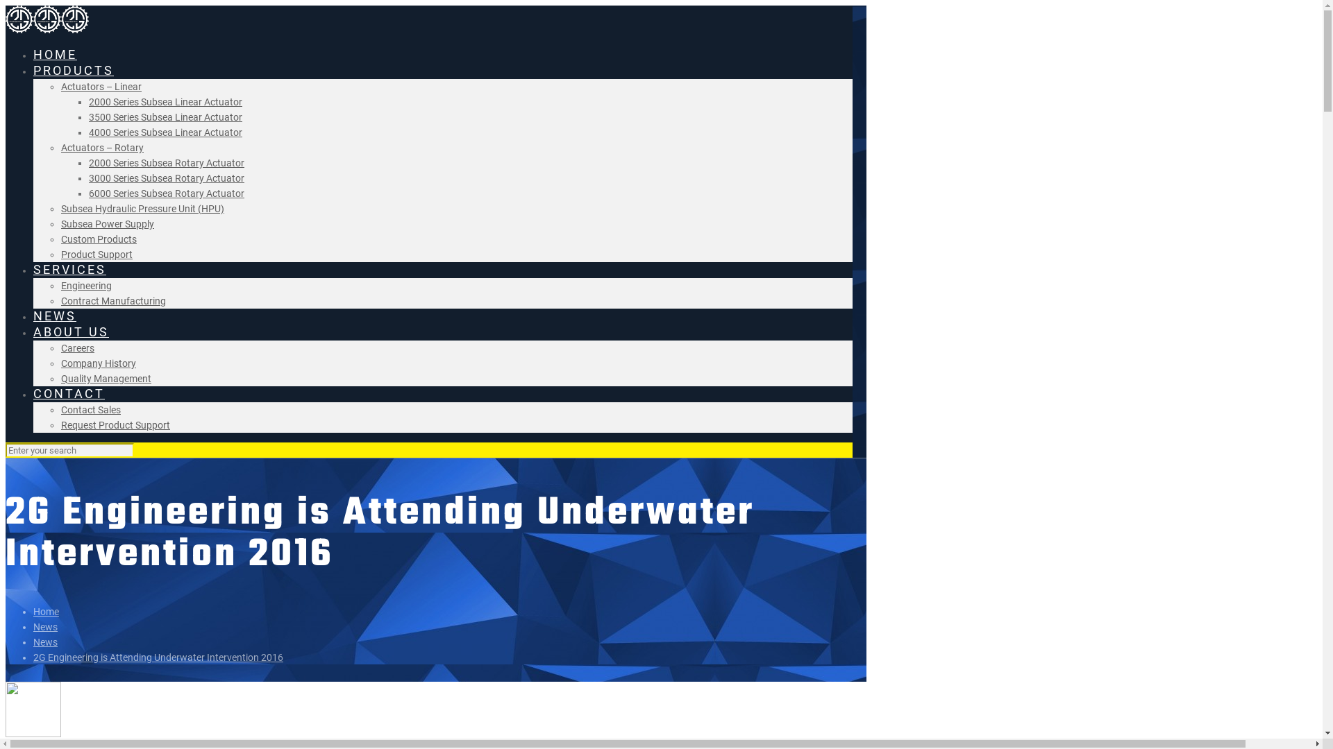 Image resolution: width=1333 pixels, height=749 pixels. What do you see at coordinates (78, 348) in the screenshot?
I see `Careers` at bounding box center [78, 348].